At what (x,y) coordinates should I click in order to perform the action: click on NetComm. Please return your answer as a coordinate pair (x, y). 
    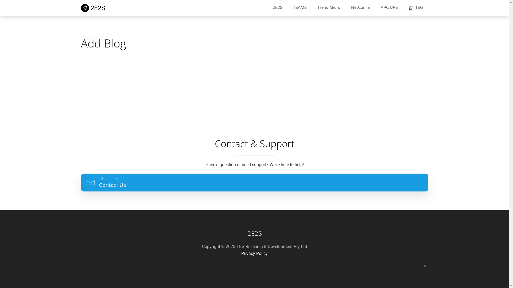
    Looking at the image, I should click on (361, 8).